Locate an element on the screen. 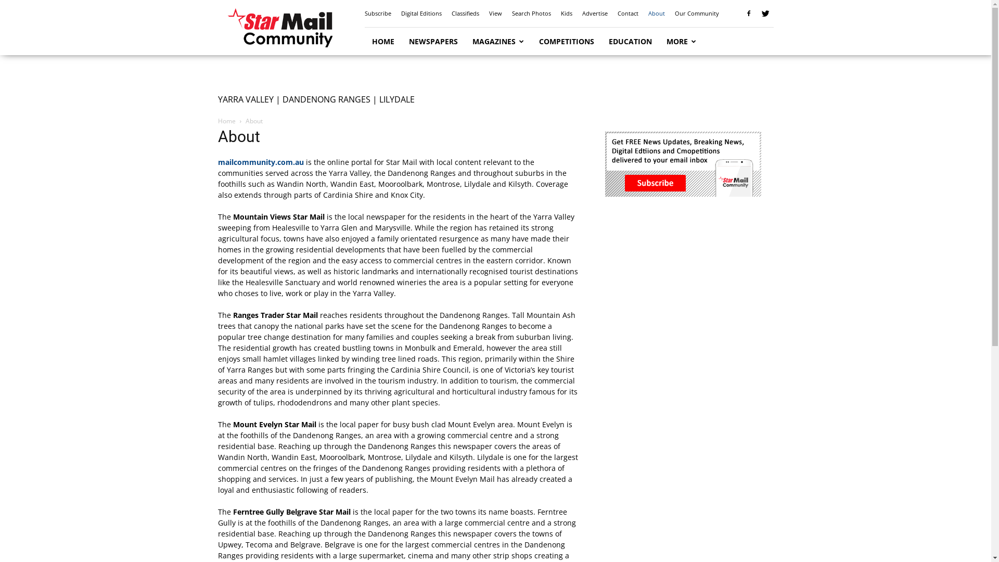  NEWSPAPERS is located at coordinates (433, 42).